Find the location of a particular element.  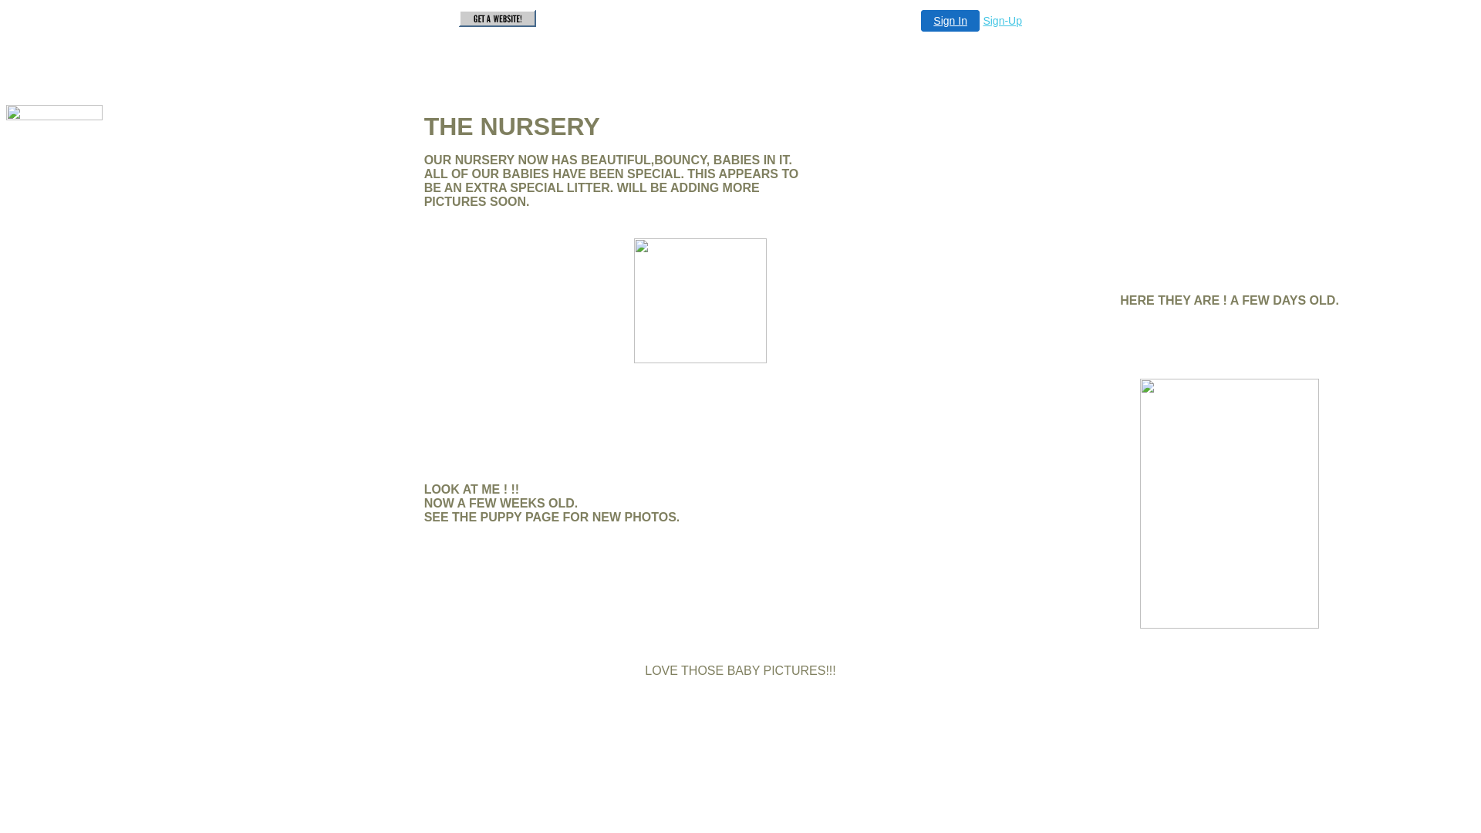

Guest Book Page is located at coordinates (57, 336).